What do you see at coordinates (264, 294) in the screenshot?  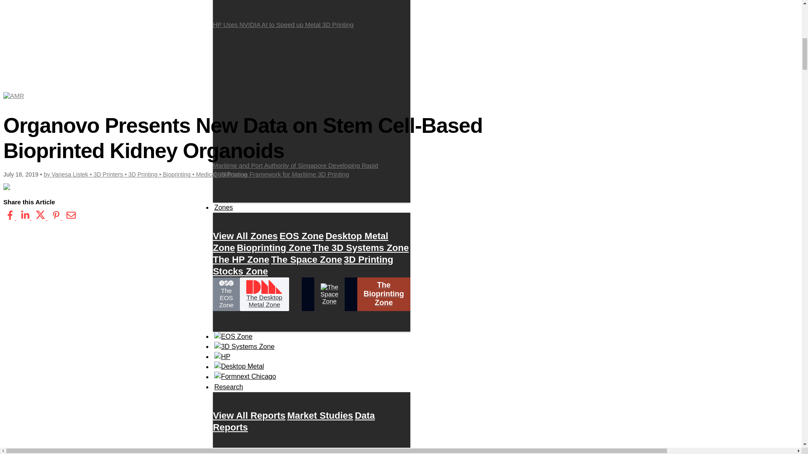 I see `The Desktop Metal Zone` at bounding box center [264, 294].